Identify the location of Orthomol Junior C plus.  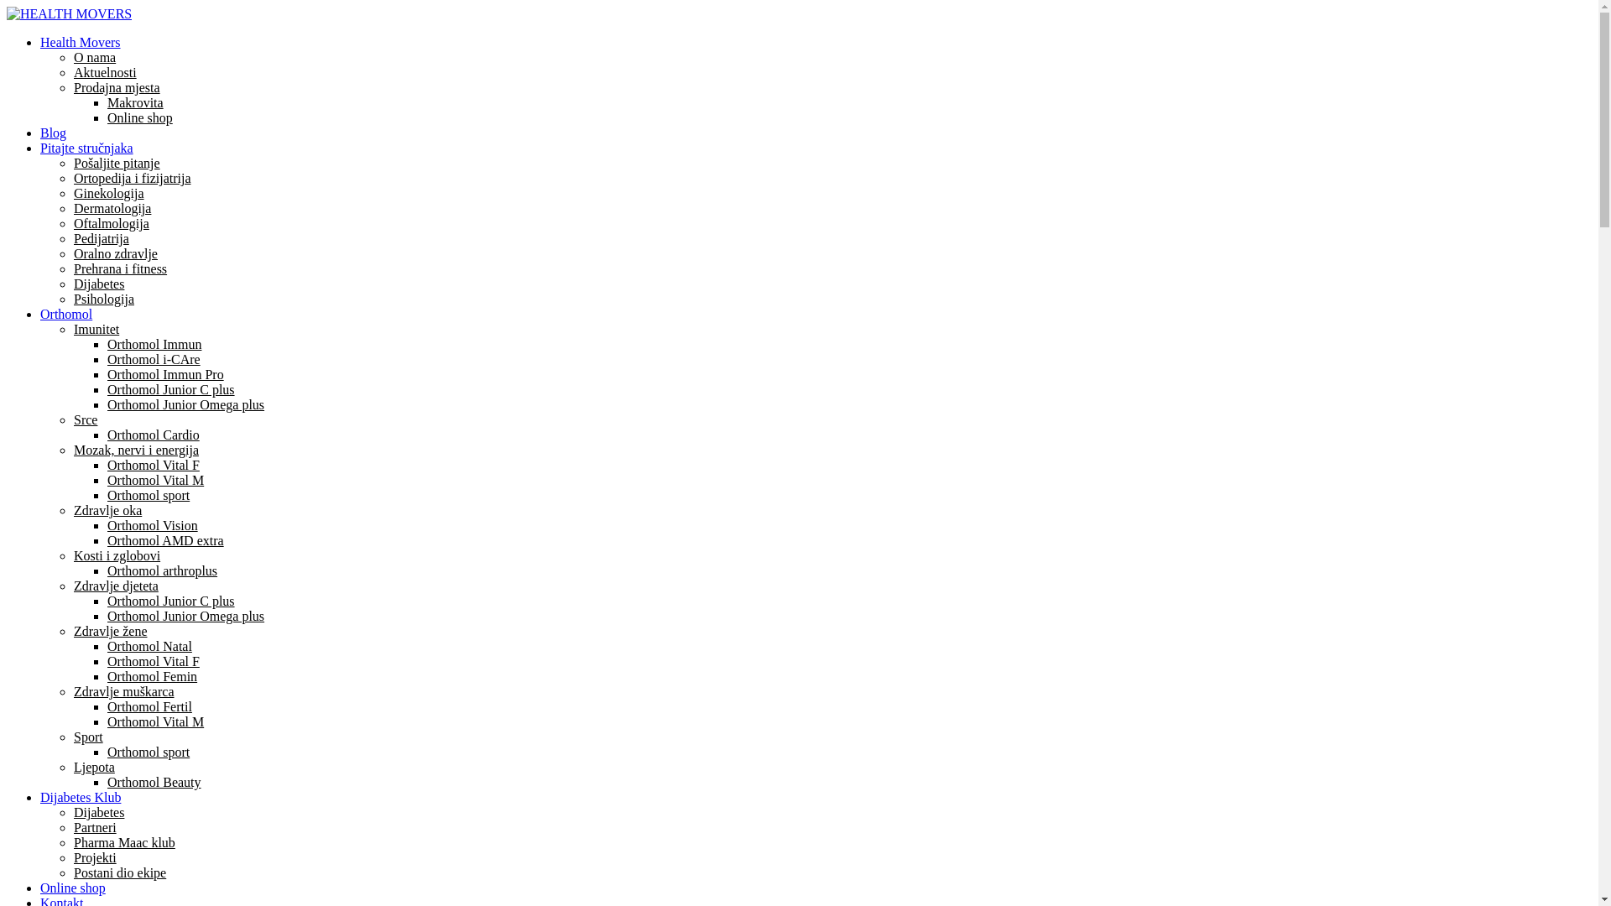
(171, 389).